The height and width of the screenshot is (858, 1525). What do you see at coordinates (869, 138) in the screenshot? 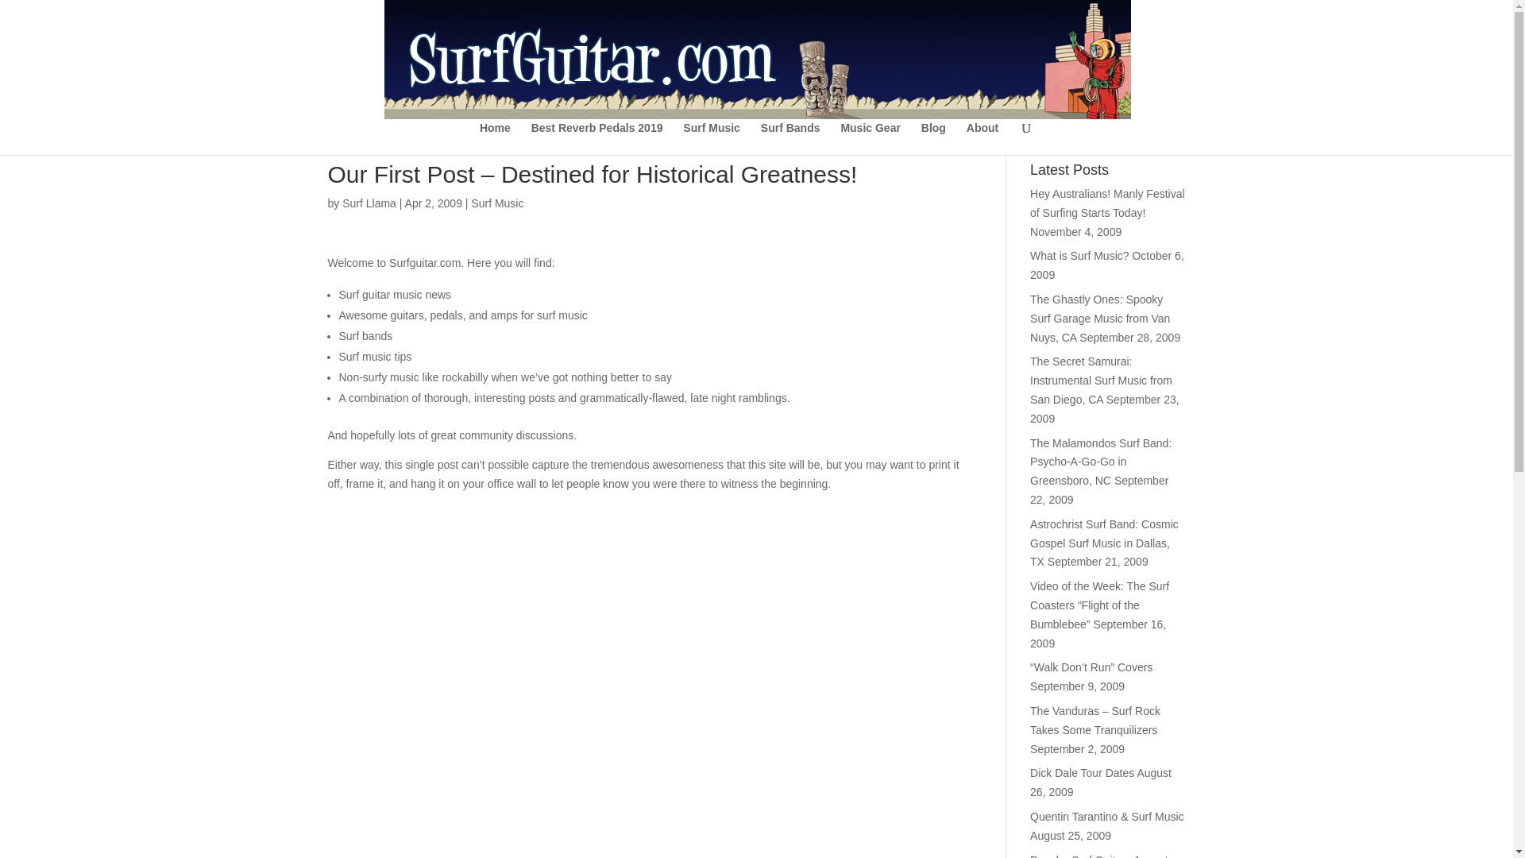
I see `Music Gear` at bounding box center [869, 138].